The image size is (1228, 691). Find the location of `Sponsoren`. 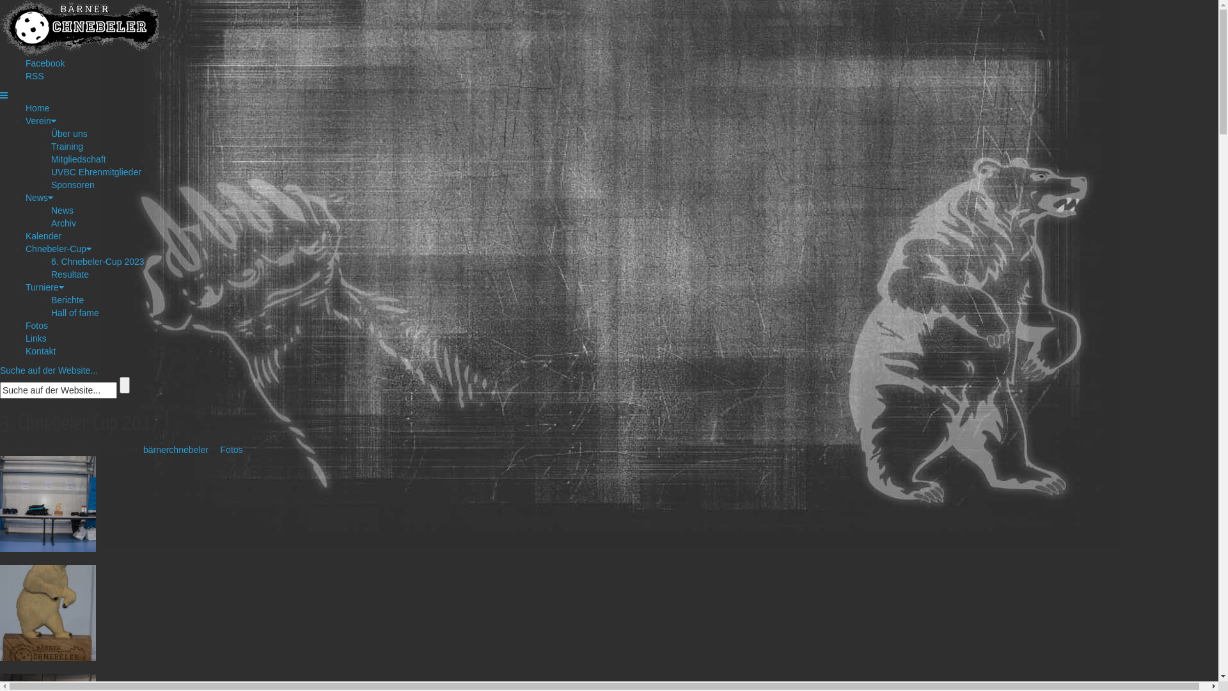

Sponsoren is located at coordinates (73, 185).